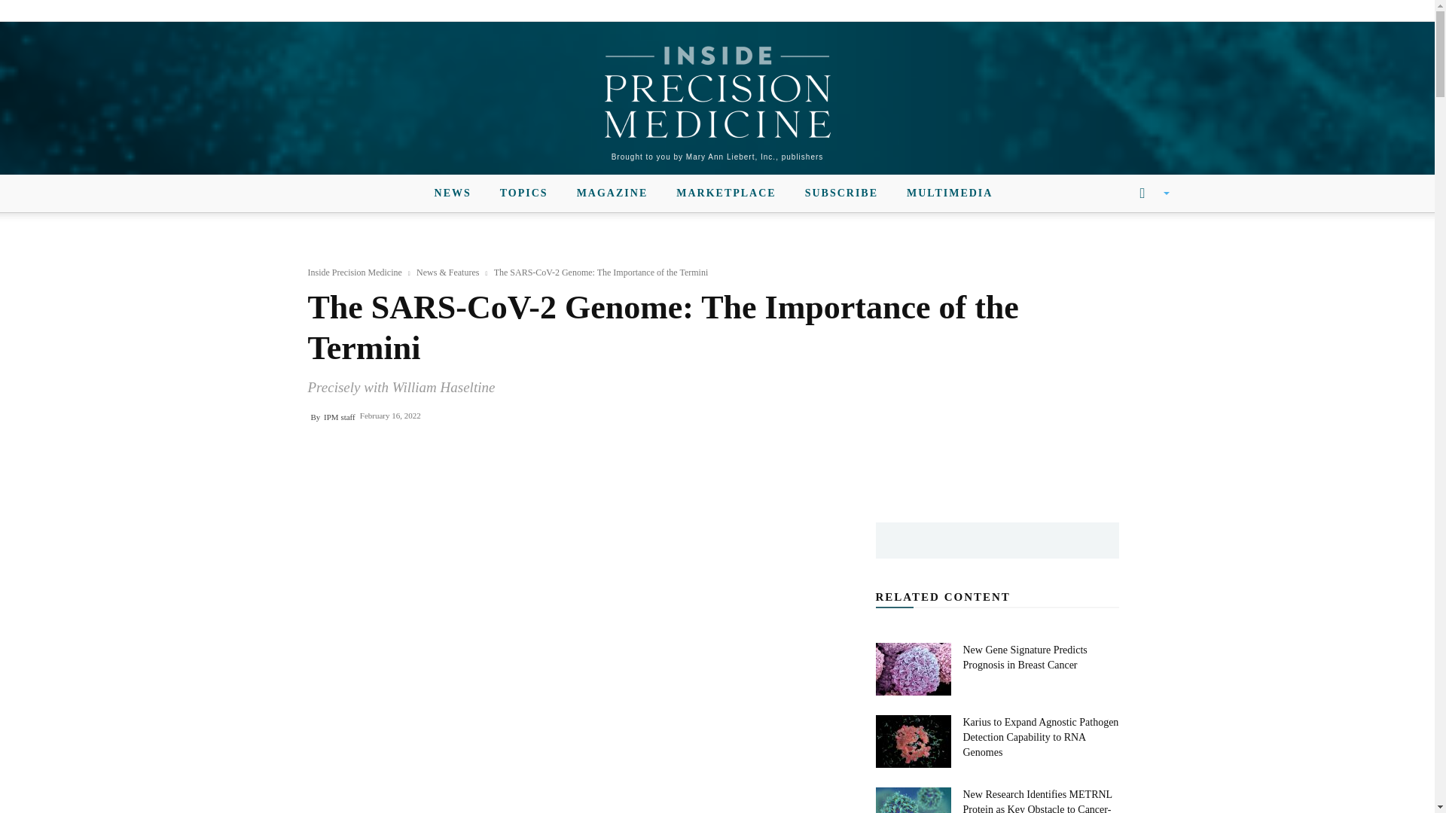 This screenshot has width=1446, height=813. What do you see at coordinates (301, 11) in the screenshot?
I see `Linkedin` at bounding box center [301, 11].